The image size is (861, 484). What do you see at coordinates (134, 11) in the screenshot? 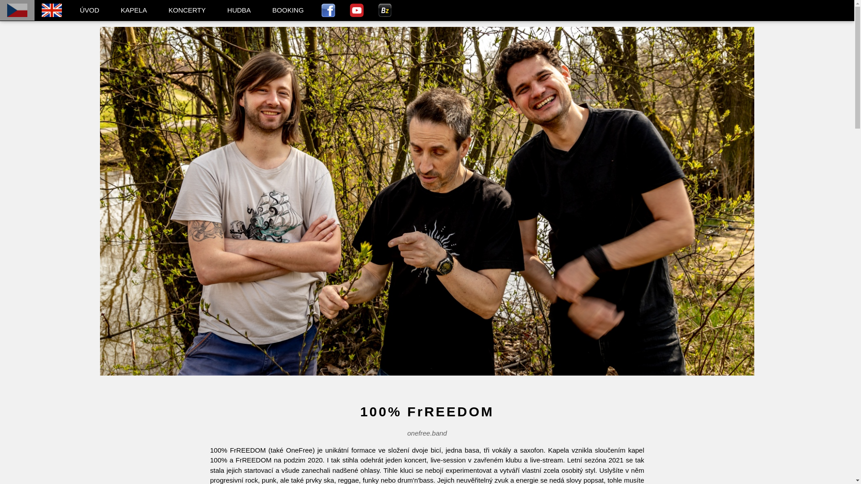
I see `KAPELA` at bounding box center [134, 11].